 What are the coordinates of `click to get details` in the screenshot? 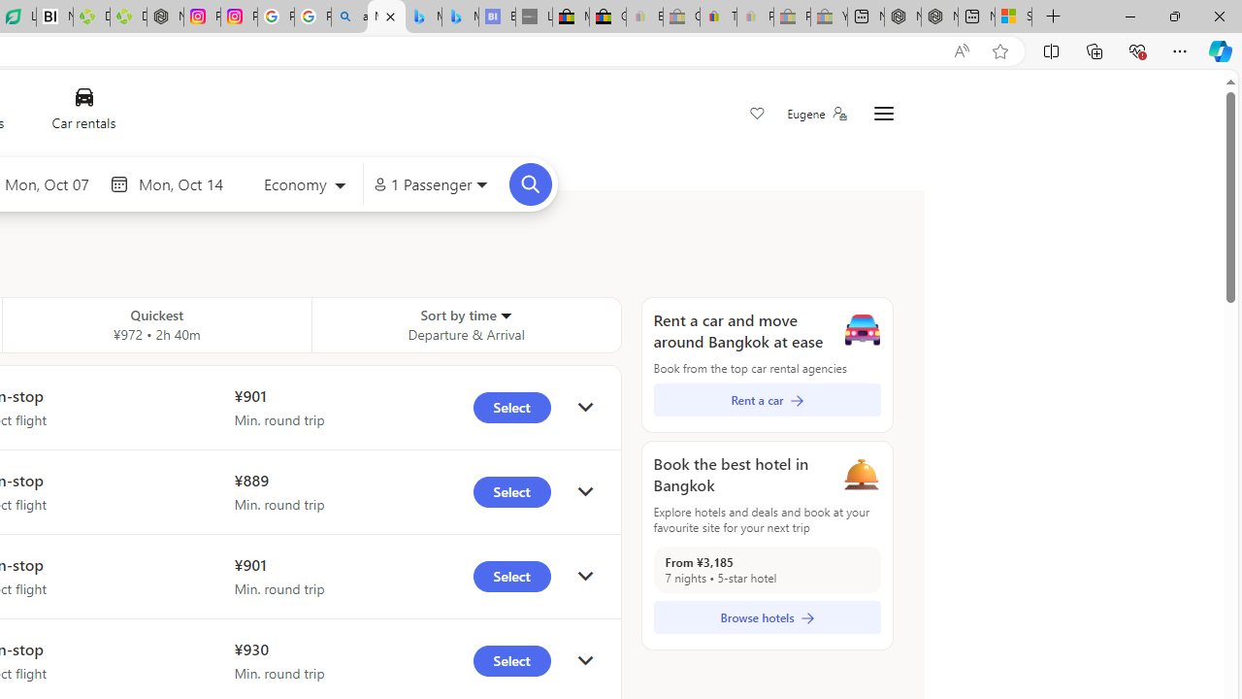 It's located at (585, 660).